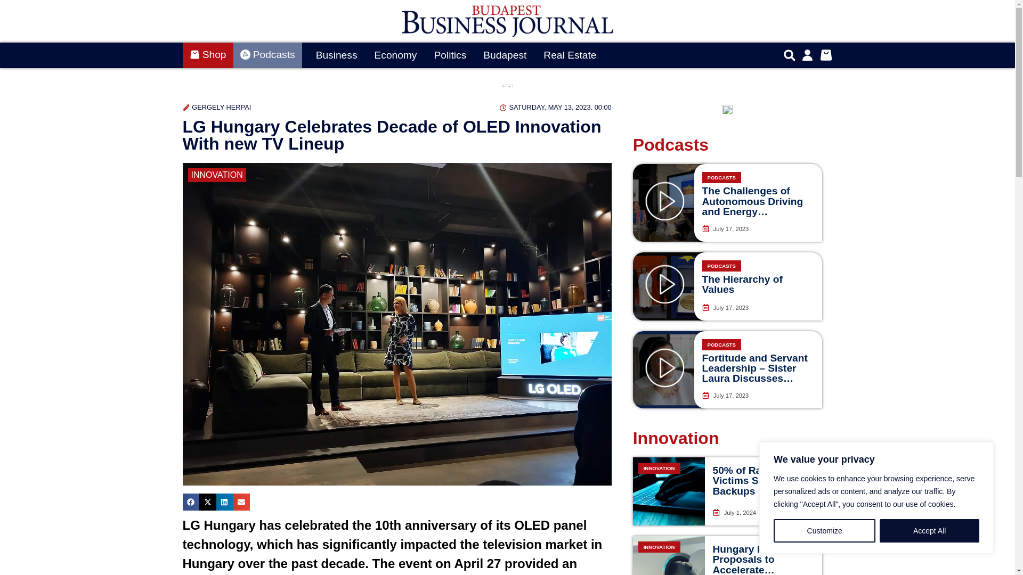 The image size is (1023, 575). What do you see at coordinates (395, 55) in the screenshot?
I see `Economy` at bounding box center [395, 55].